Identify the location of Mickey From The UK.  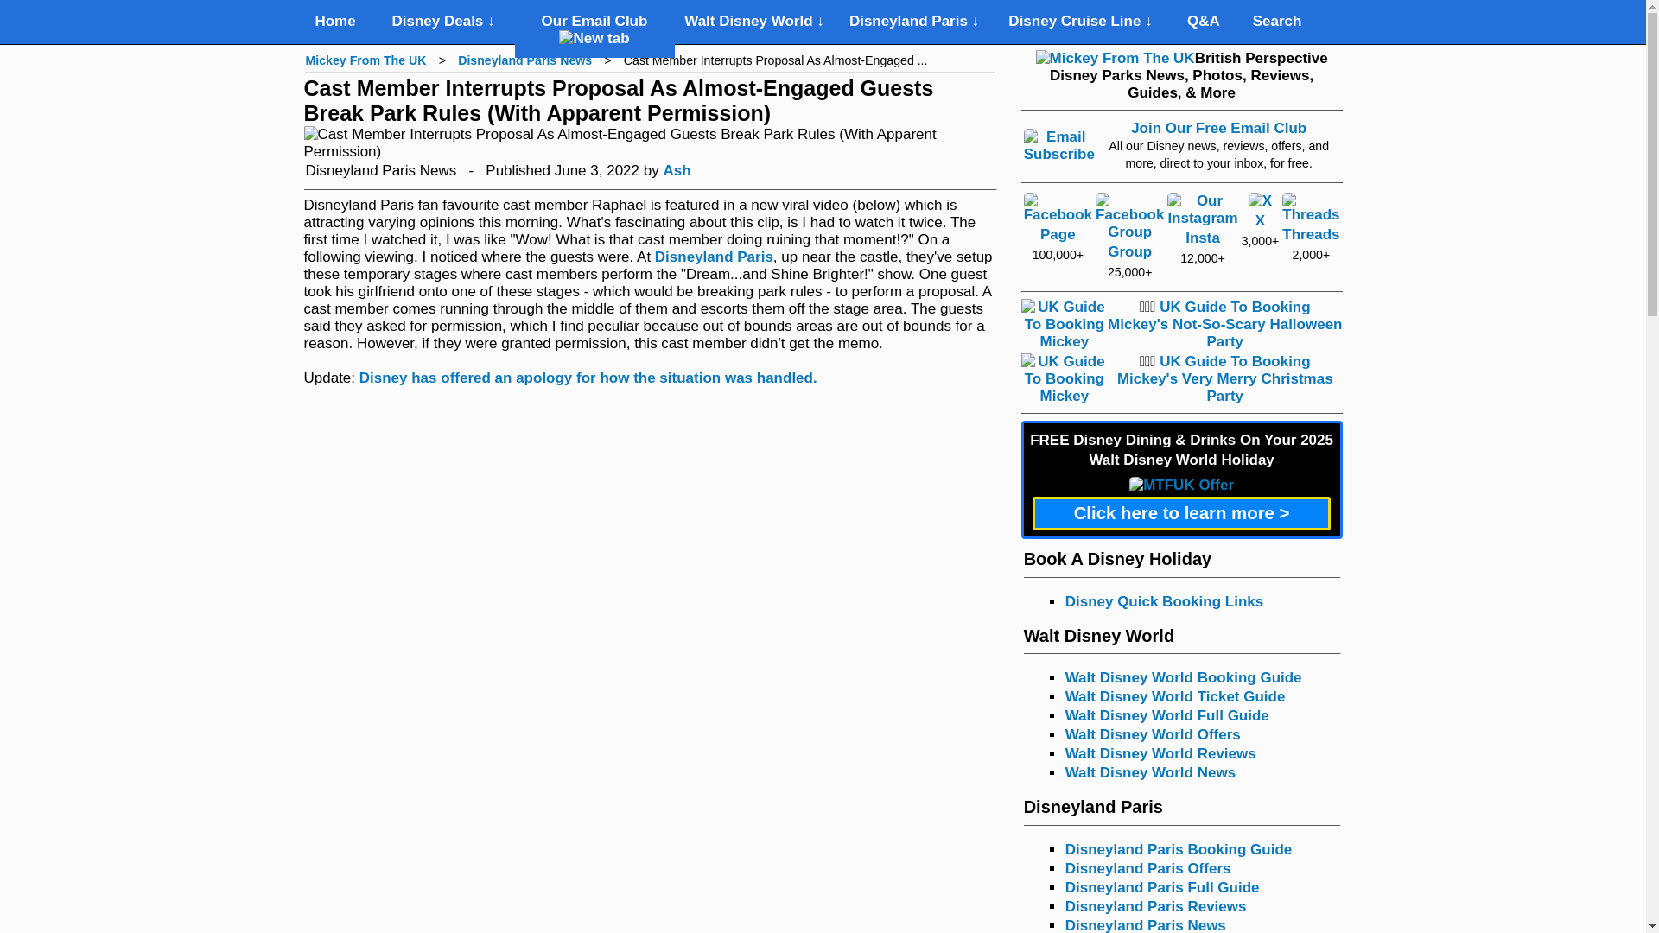
(365, 60).